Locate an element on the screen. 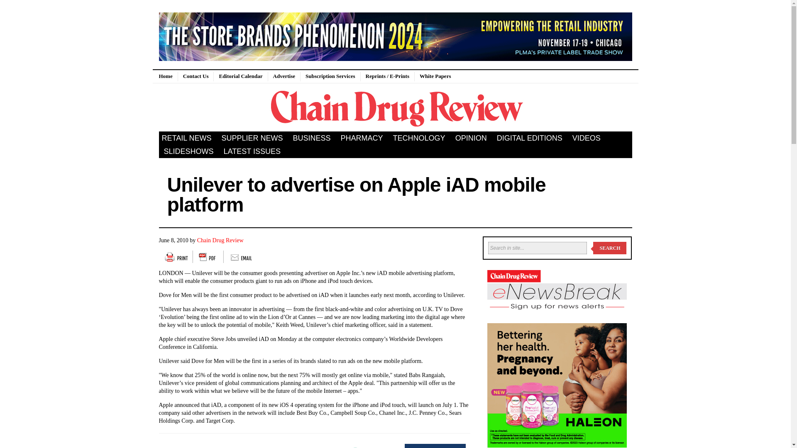  White Papers is located at coordinates (435, 76).